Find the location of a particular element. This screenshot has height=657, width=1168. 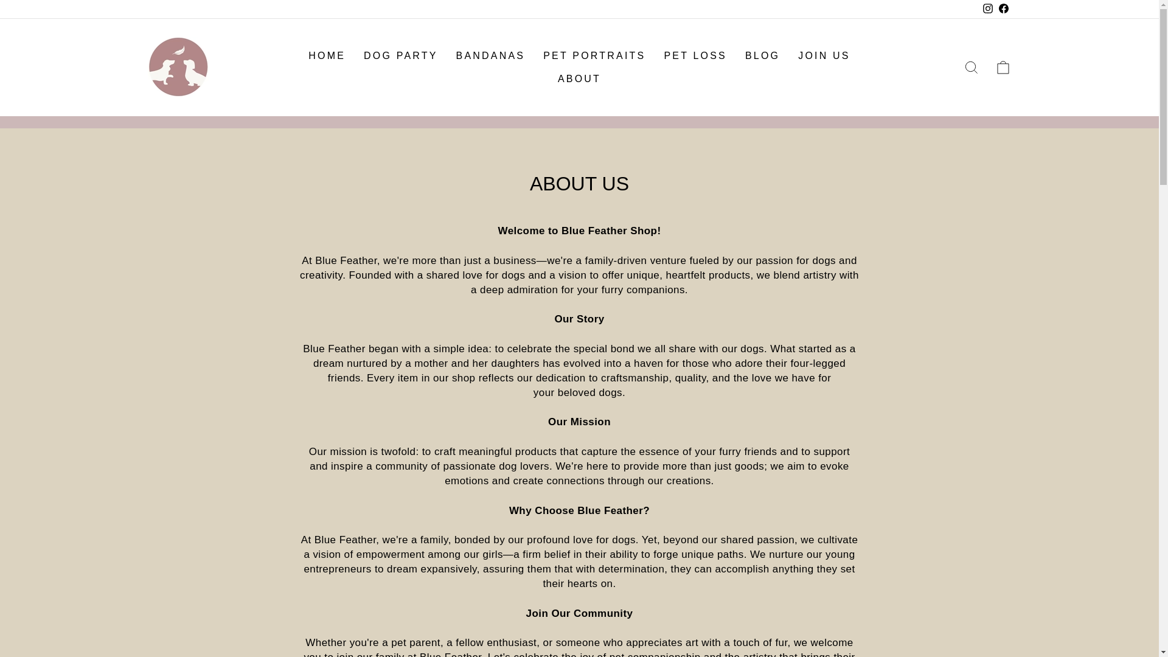

ABOUT is located at coordinates (579, 78).